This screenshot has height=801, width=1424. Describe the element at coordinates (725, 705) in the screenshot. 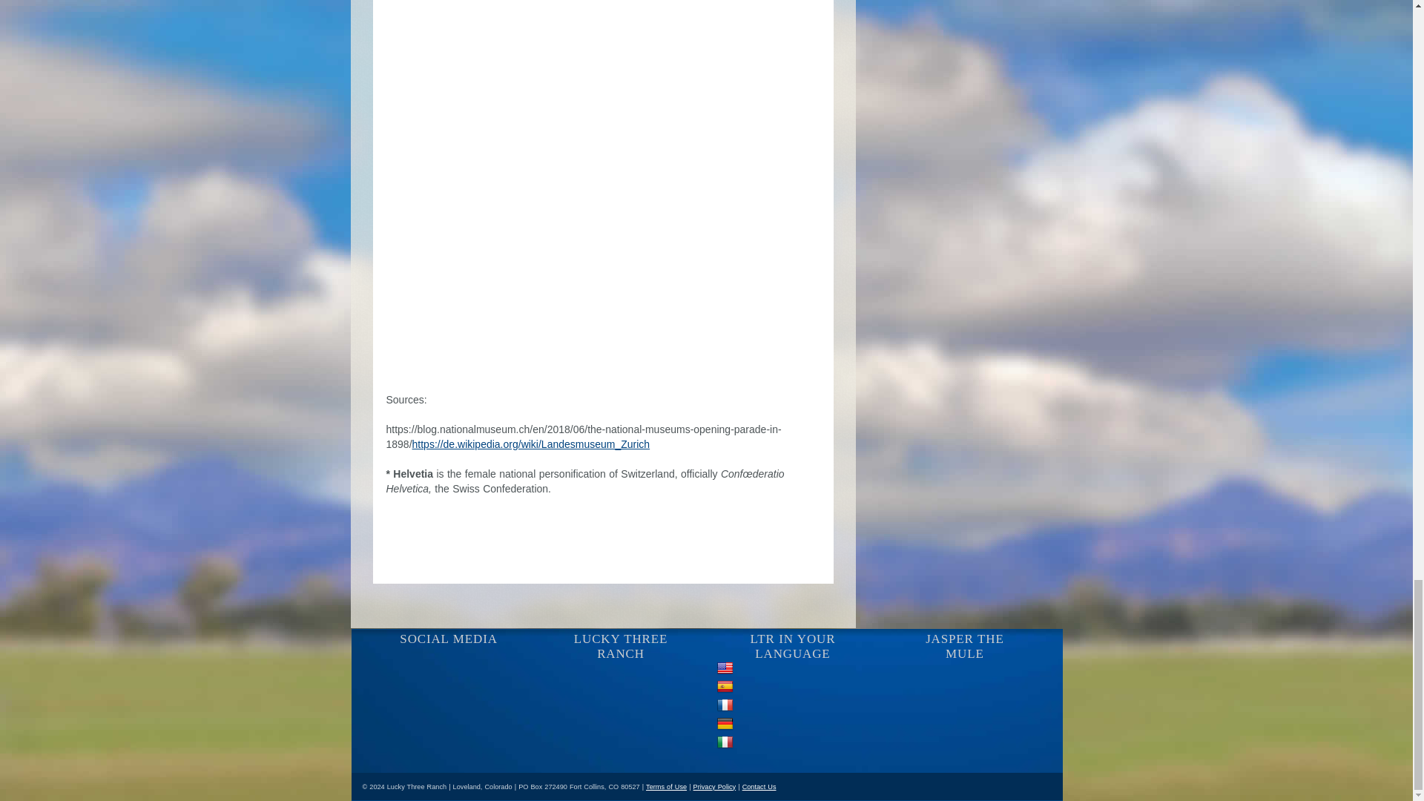

I see `French` at that location.